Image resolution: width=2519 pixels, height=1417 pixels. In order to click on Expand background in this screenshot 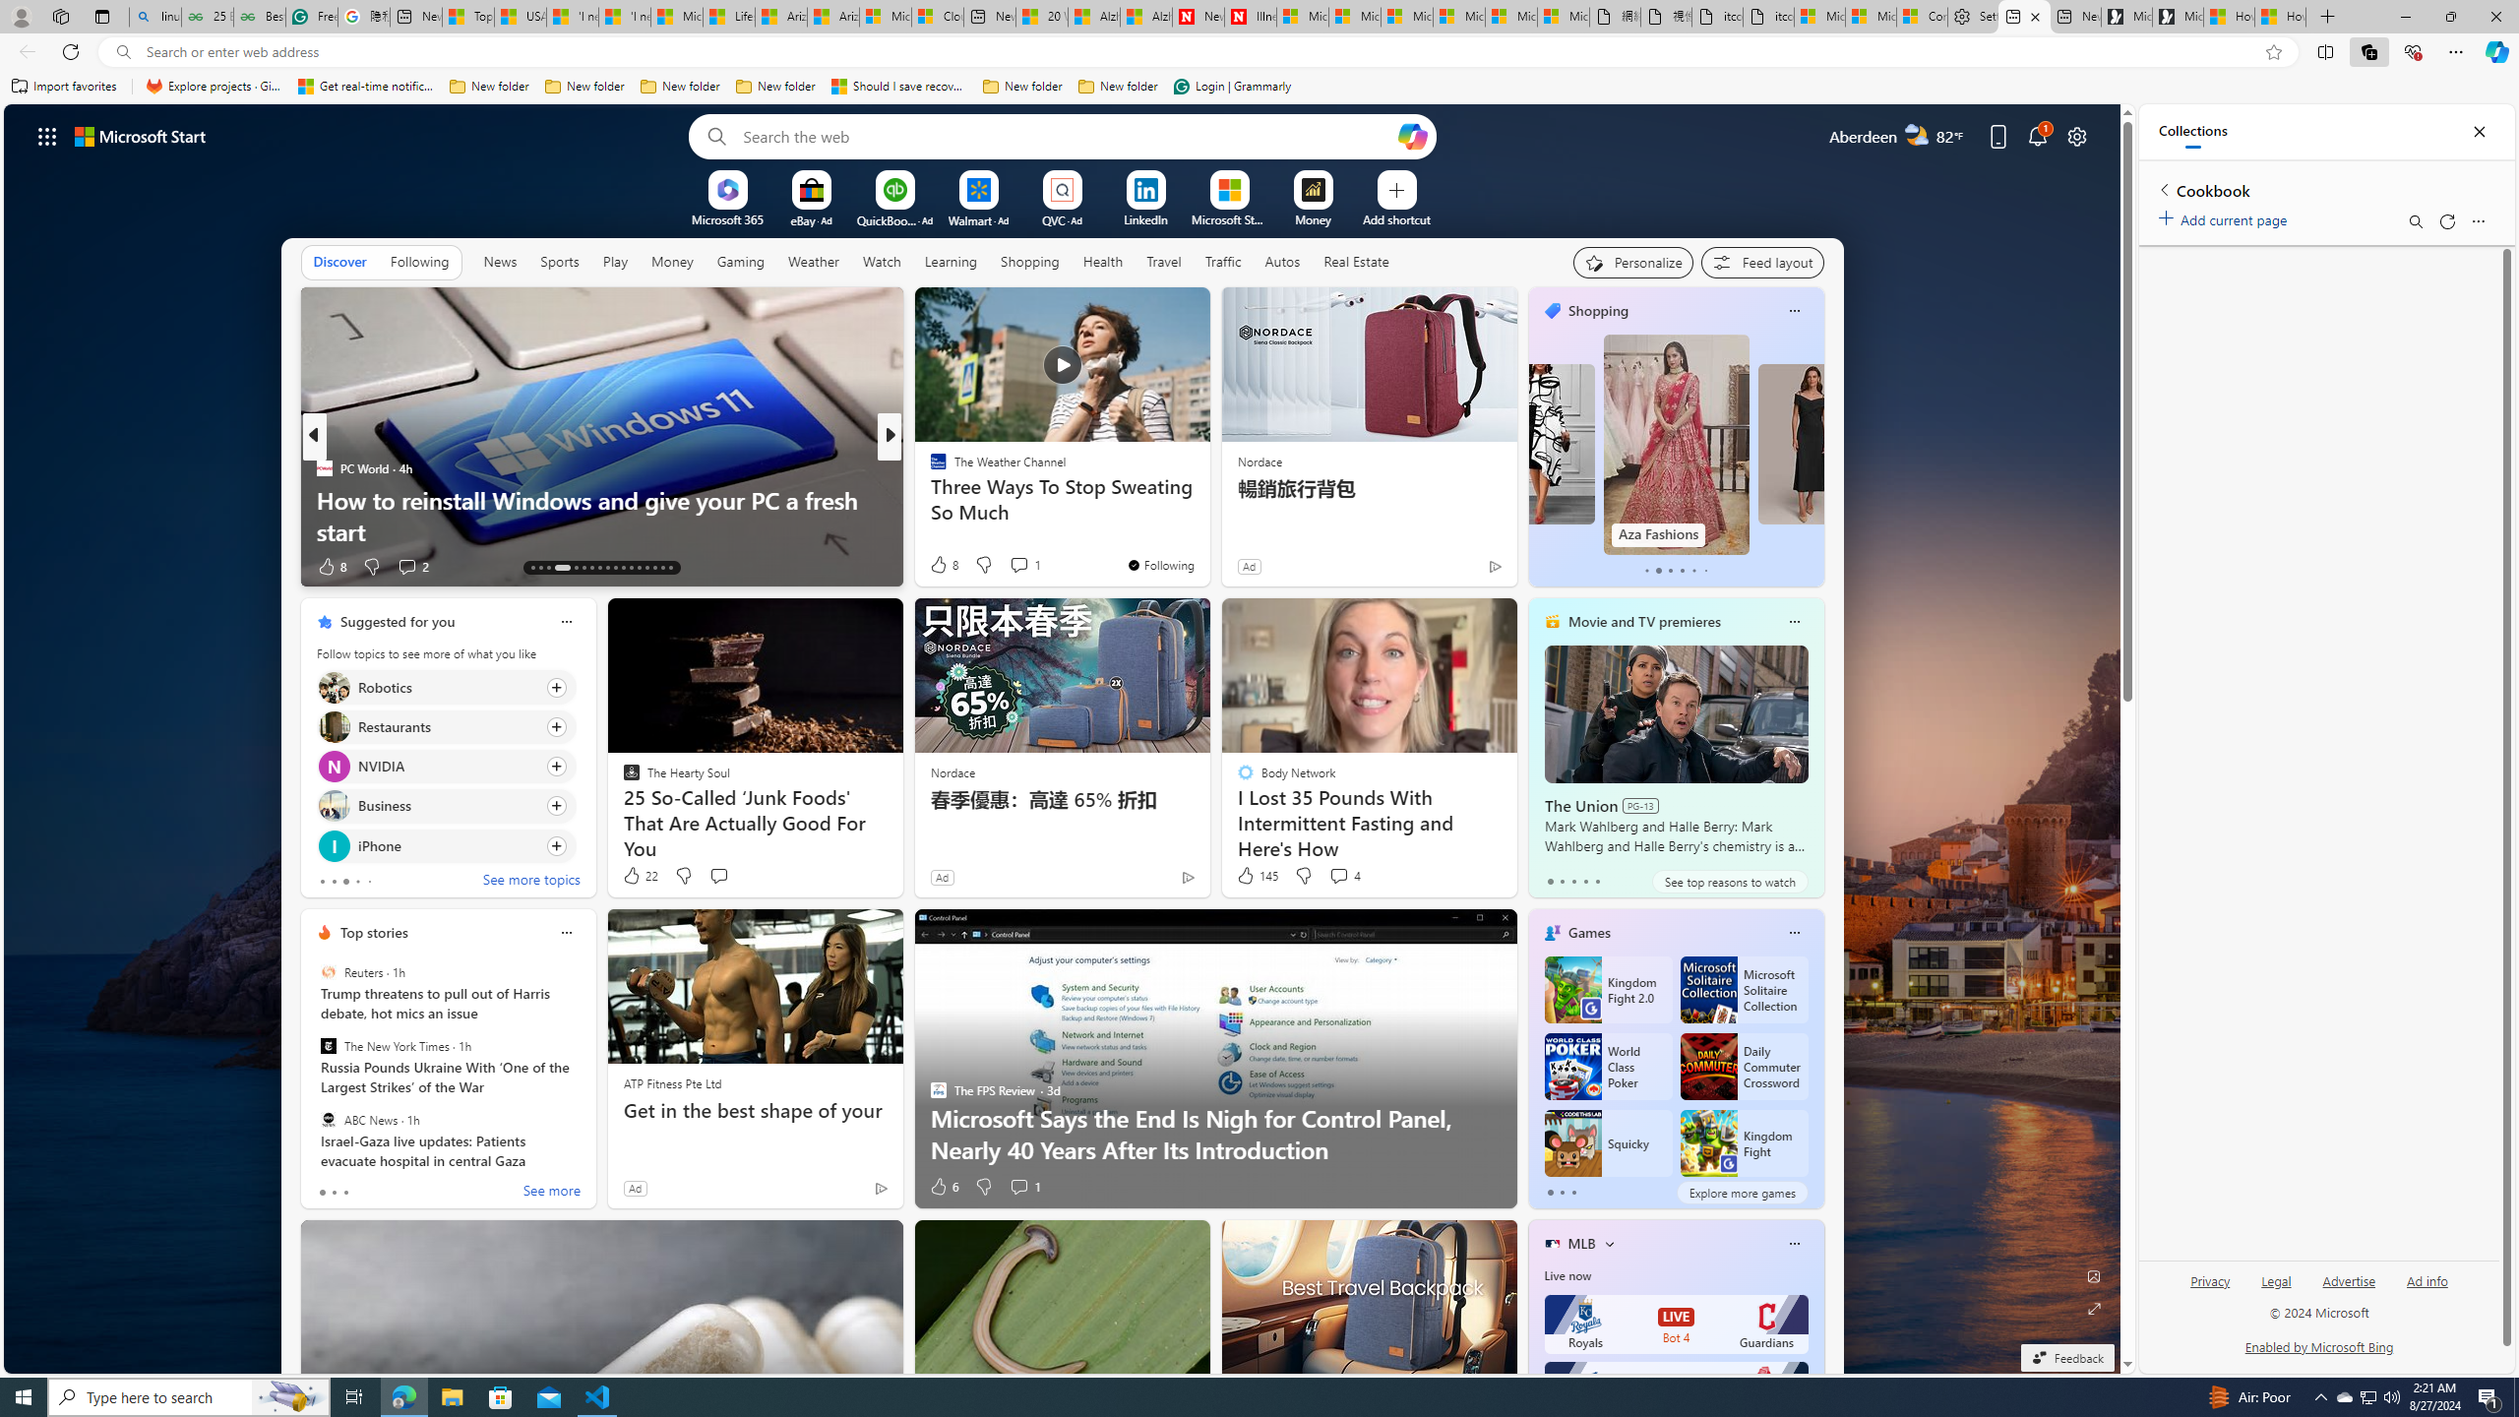, I will do `click(2094, 1309)`.